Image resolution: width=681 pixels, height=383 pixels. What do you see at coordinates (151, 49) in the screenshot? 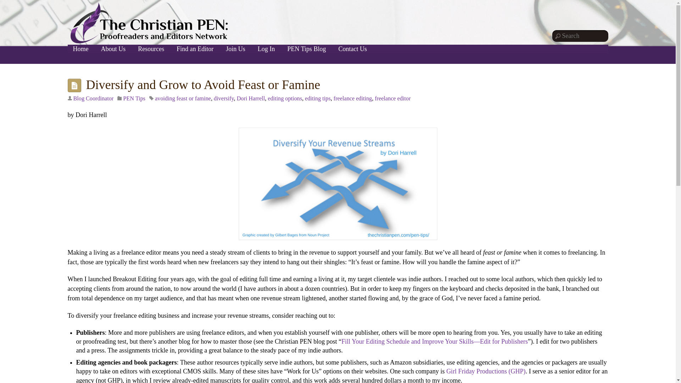
I see `Resources` at bounding box center [151, 49].